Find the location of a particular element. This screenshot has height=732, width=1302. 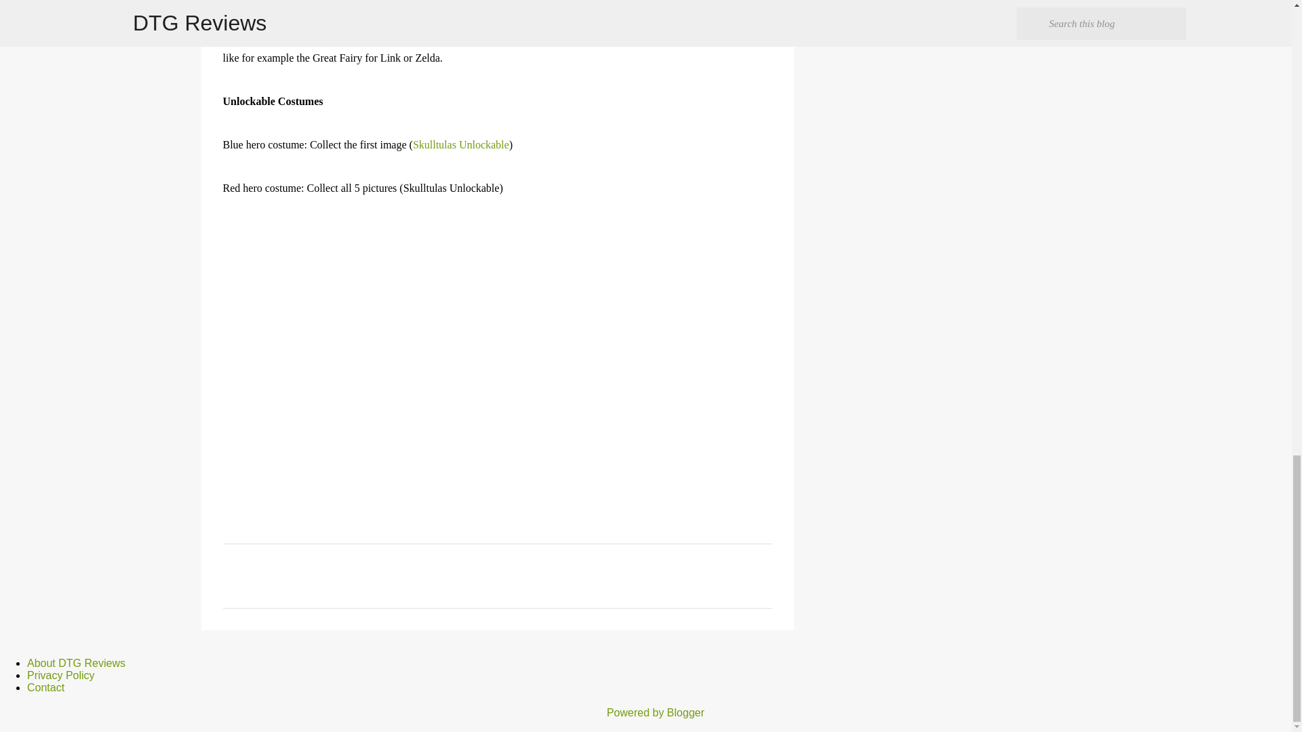

Contact is located at coordinates (45, 687).